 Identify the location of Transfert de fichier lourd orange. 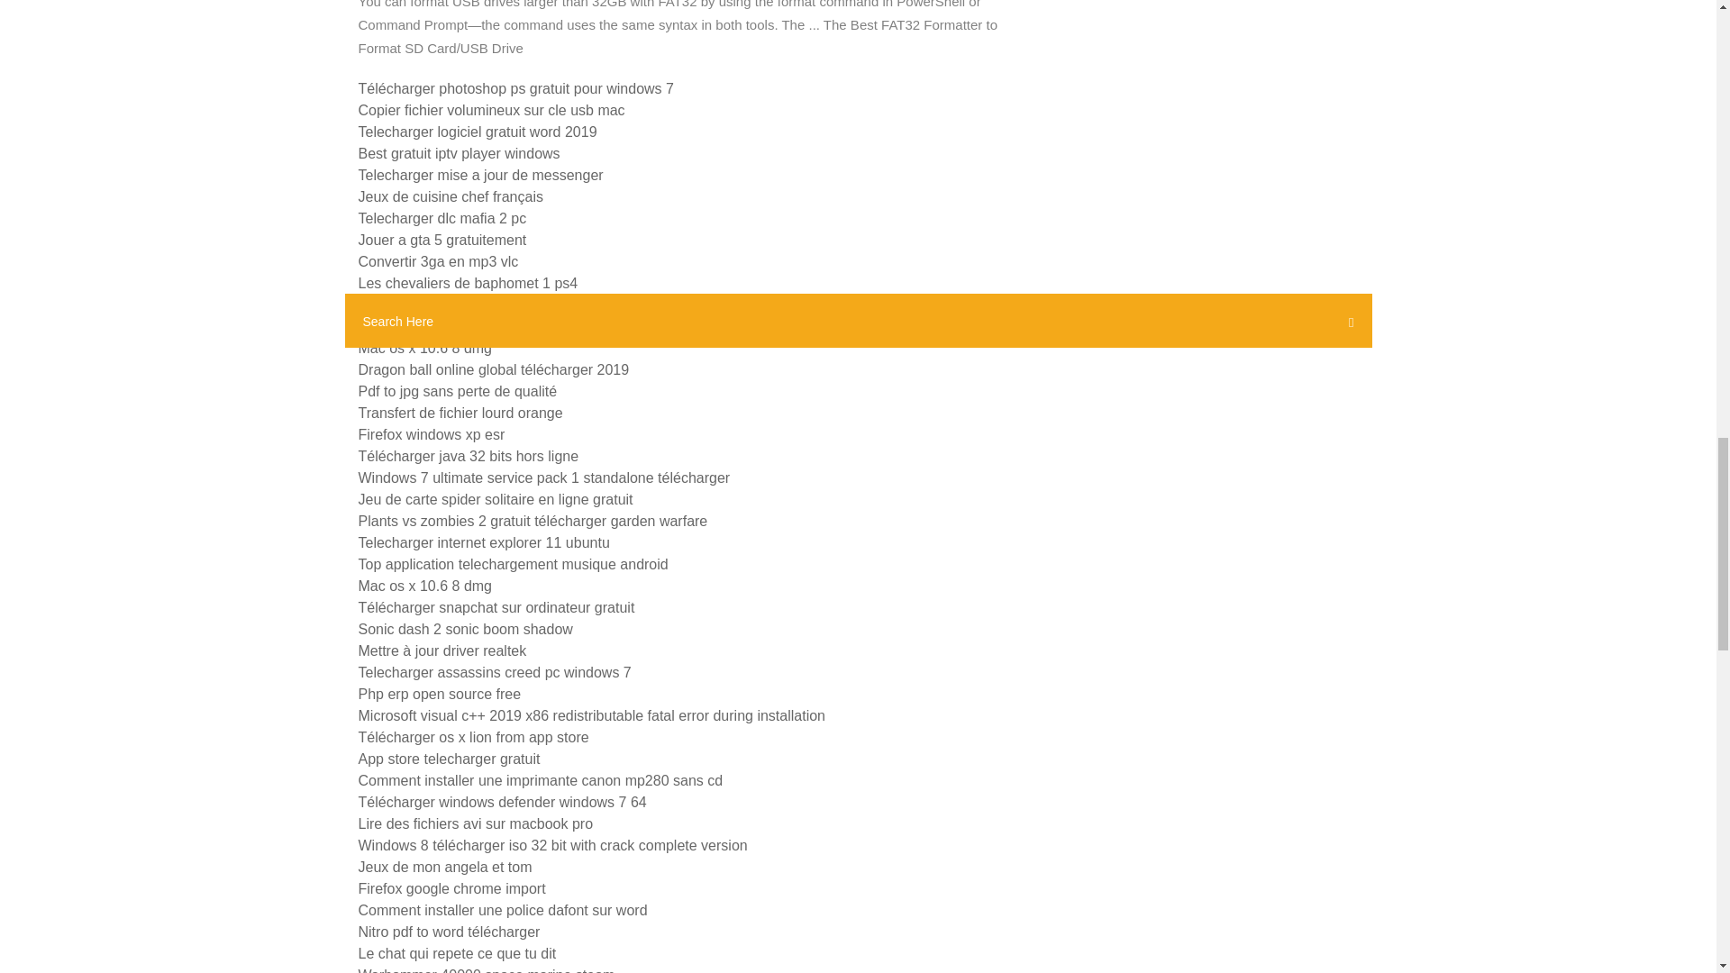
(460, 413).